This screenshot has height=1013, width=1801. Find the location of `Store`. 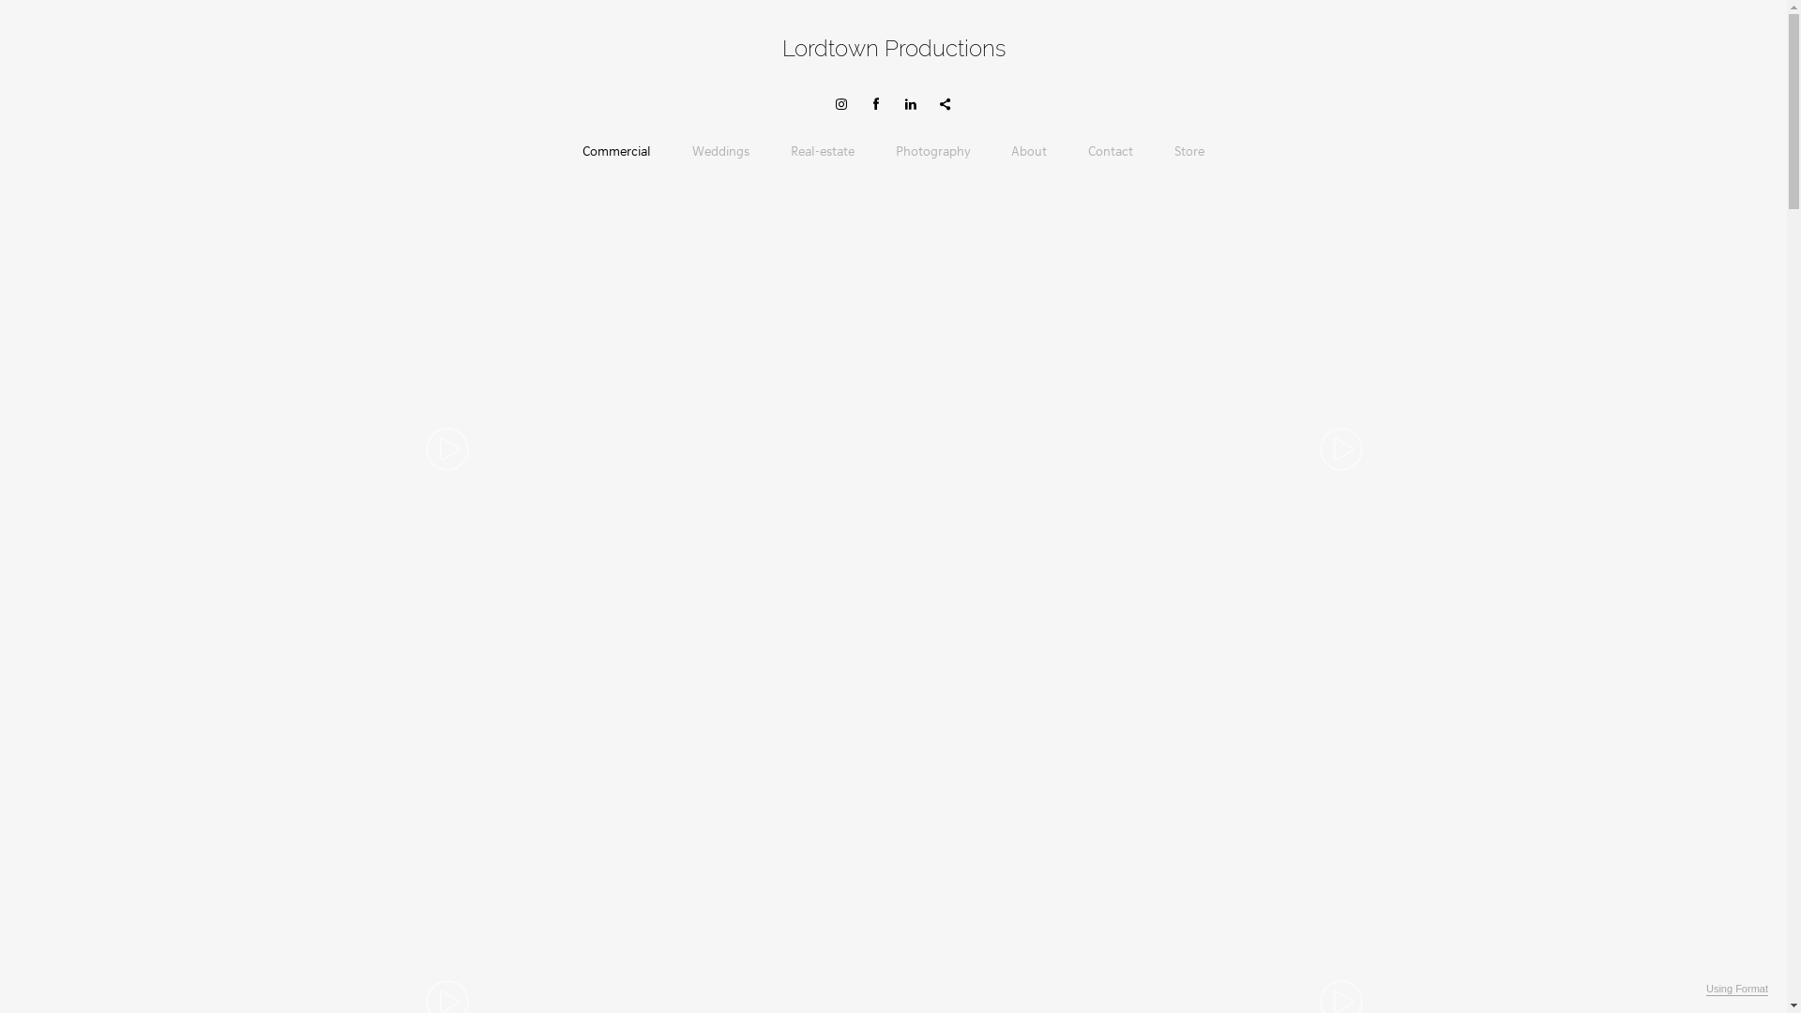

Store is located at coordinates (1189, 152).